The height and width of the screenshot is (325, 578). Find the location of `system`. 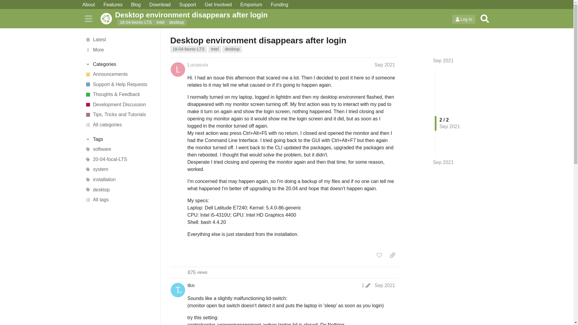

system is located at coordinates (120, 170).